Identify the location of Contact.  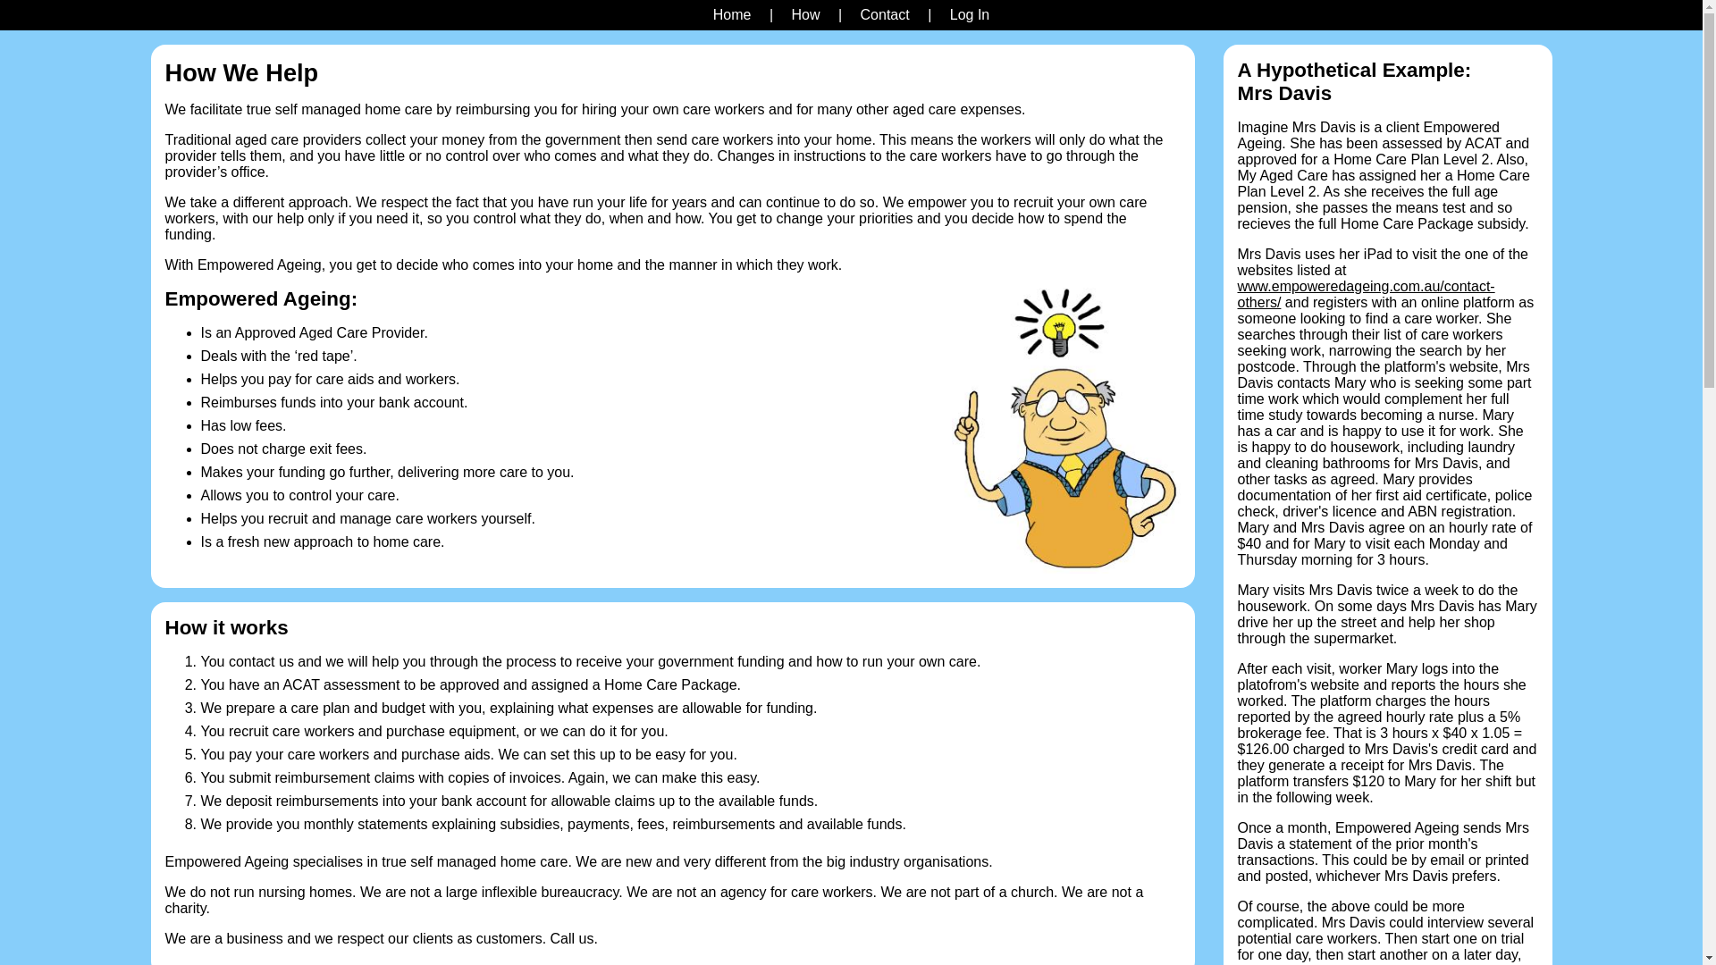
(885, 14).